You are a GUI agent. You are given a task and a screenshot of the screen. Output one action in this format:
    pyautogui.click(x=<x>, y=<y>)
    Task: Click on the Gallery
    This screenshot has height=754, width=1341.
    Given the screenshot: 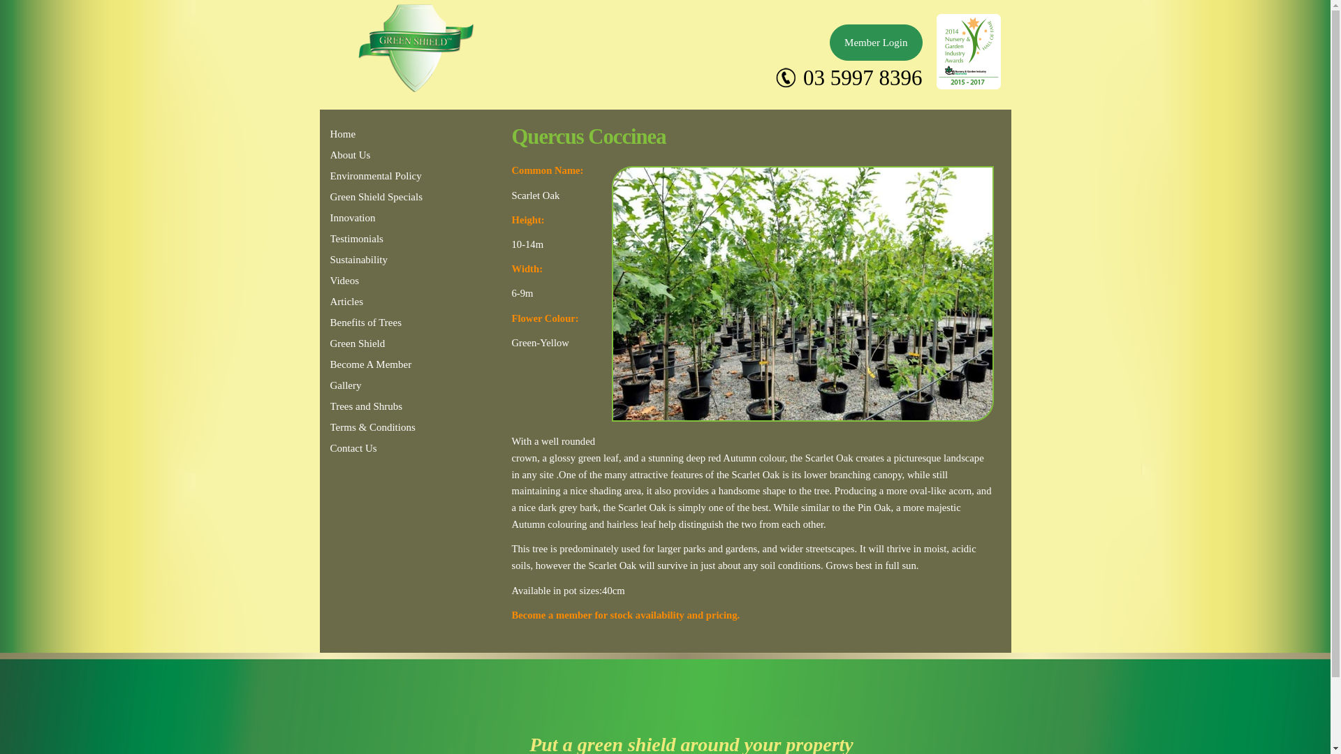 What is the action you would take?
    pyautogui.click(x=381, y=385)
    